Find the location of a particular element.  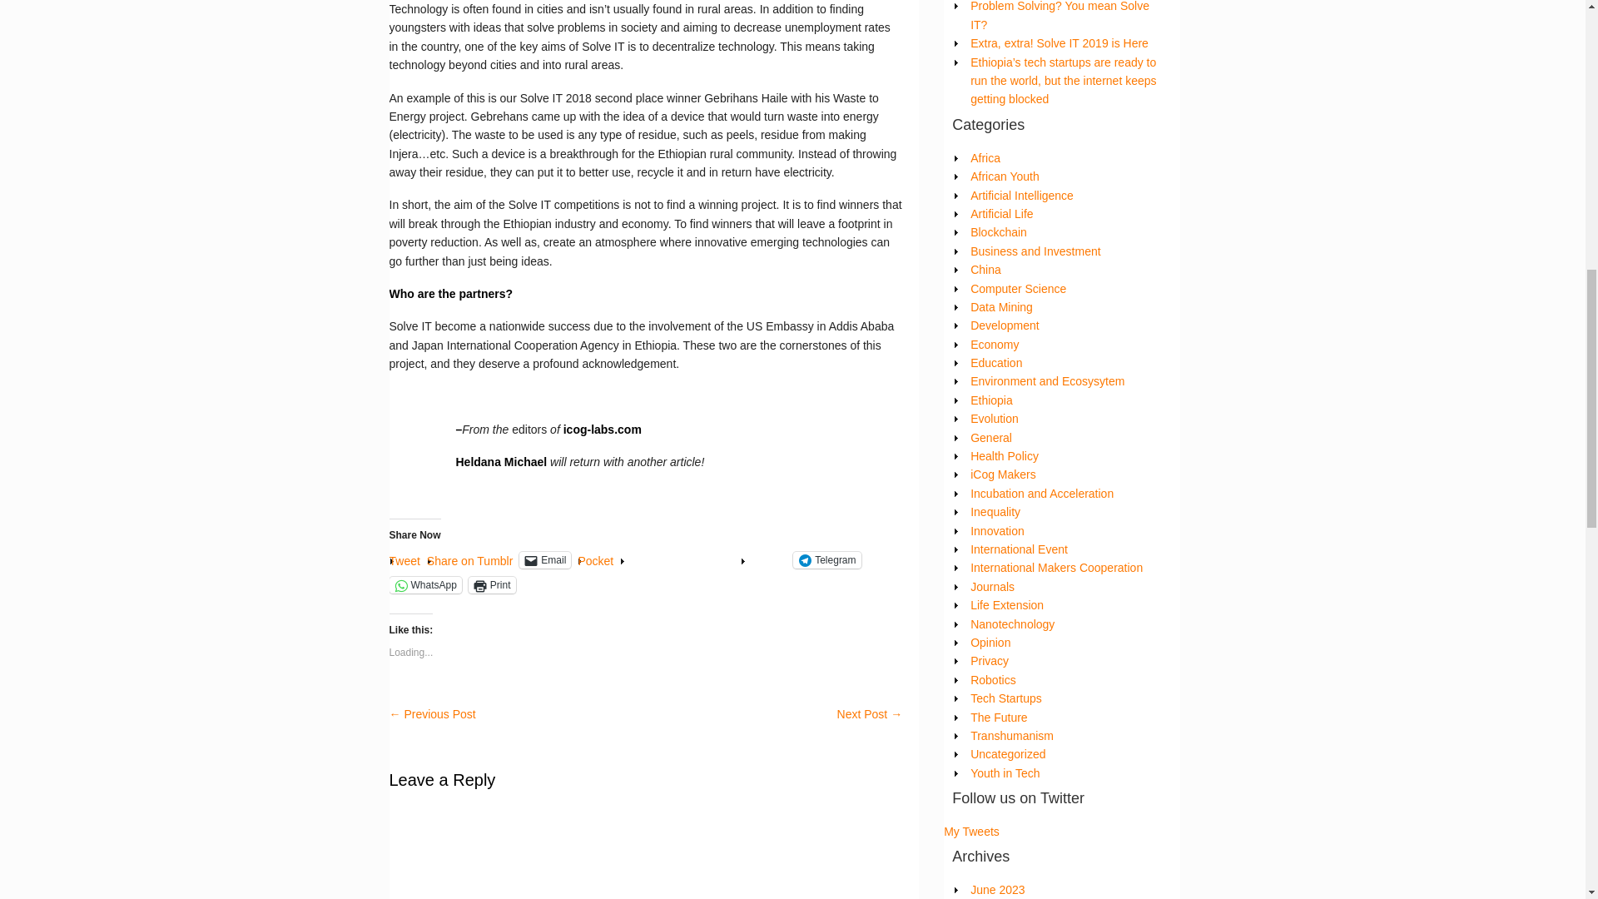

Share on Tumblr is located at coordinates (469, 559).